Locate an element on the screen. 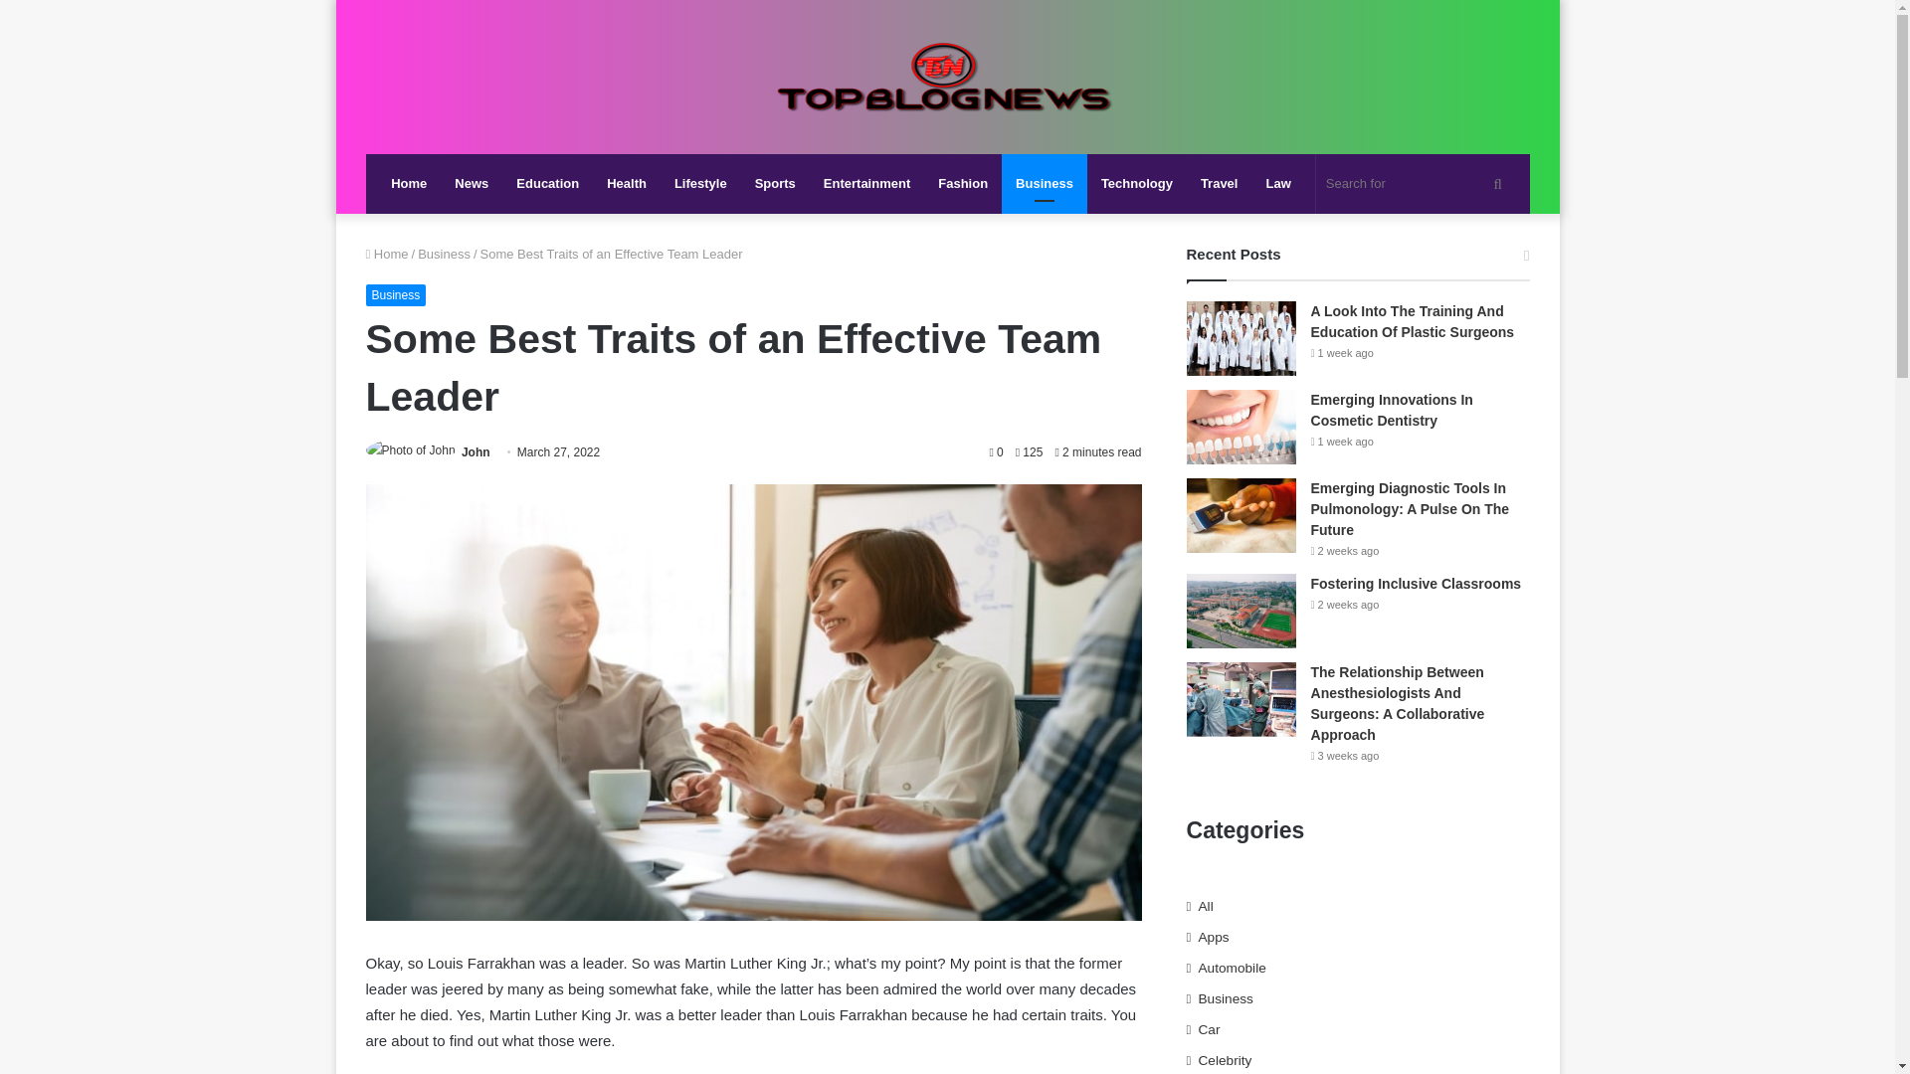  Topblognews.Com is located at coordinates (947, 76).